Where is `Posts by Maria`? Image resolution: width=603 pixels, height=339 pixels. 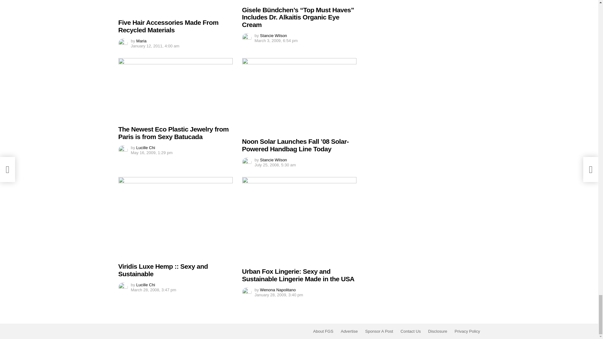
Posts by Maria is located at coordinates (141, 41).